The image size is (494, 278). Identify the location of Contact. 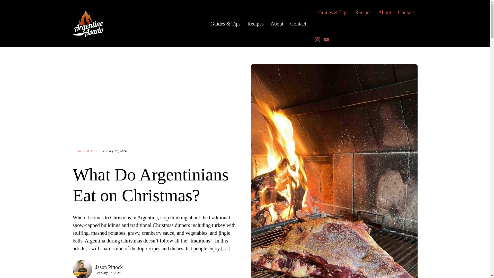
(406, 12).